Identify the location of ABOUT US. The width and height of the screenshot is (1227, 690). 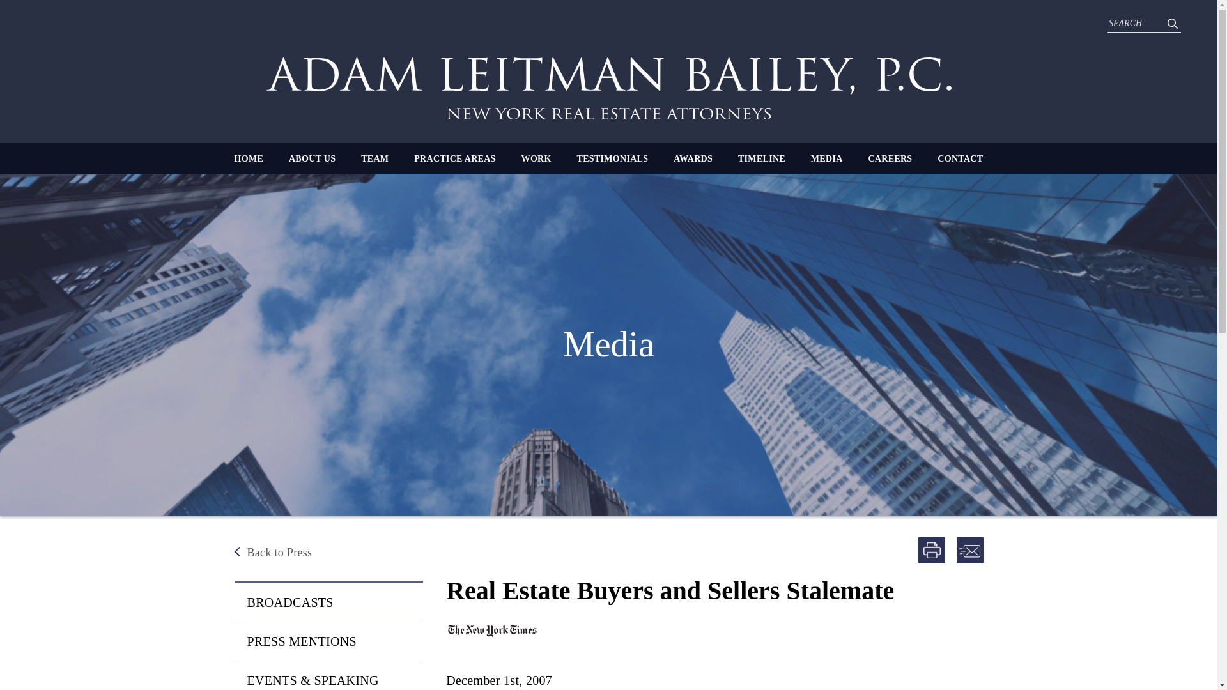
(312, 158).